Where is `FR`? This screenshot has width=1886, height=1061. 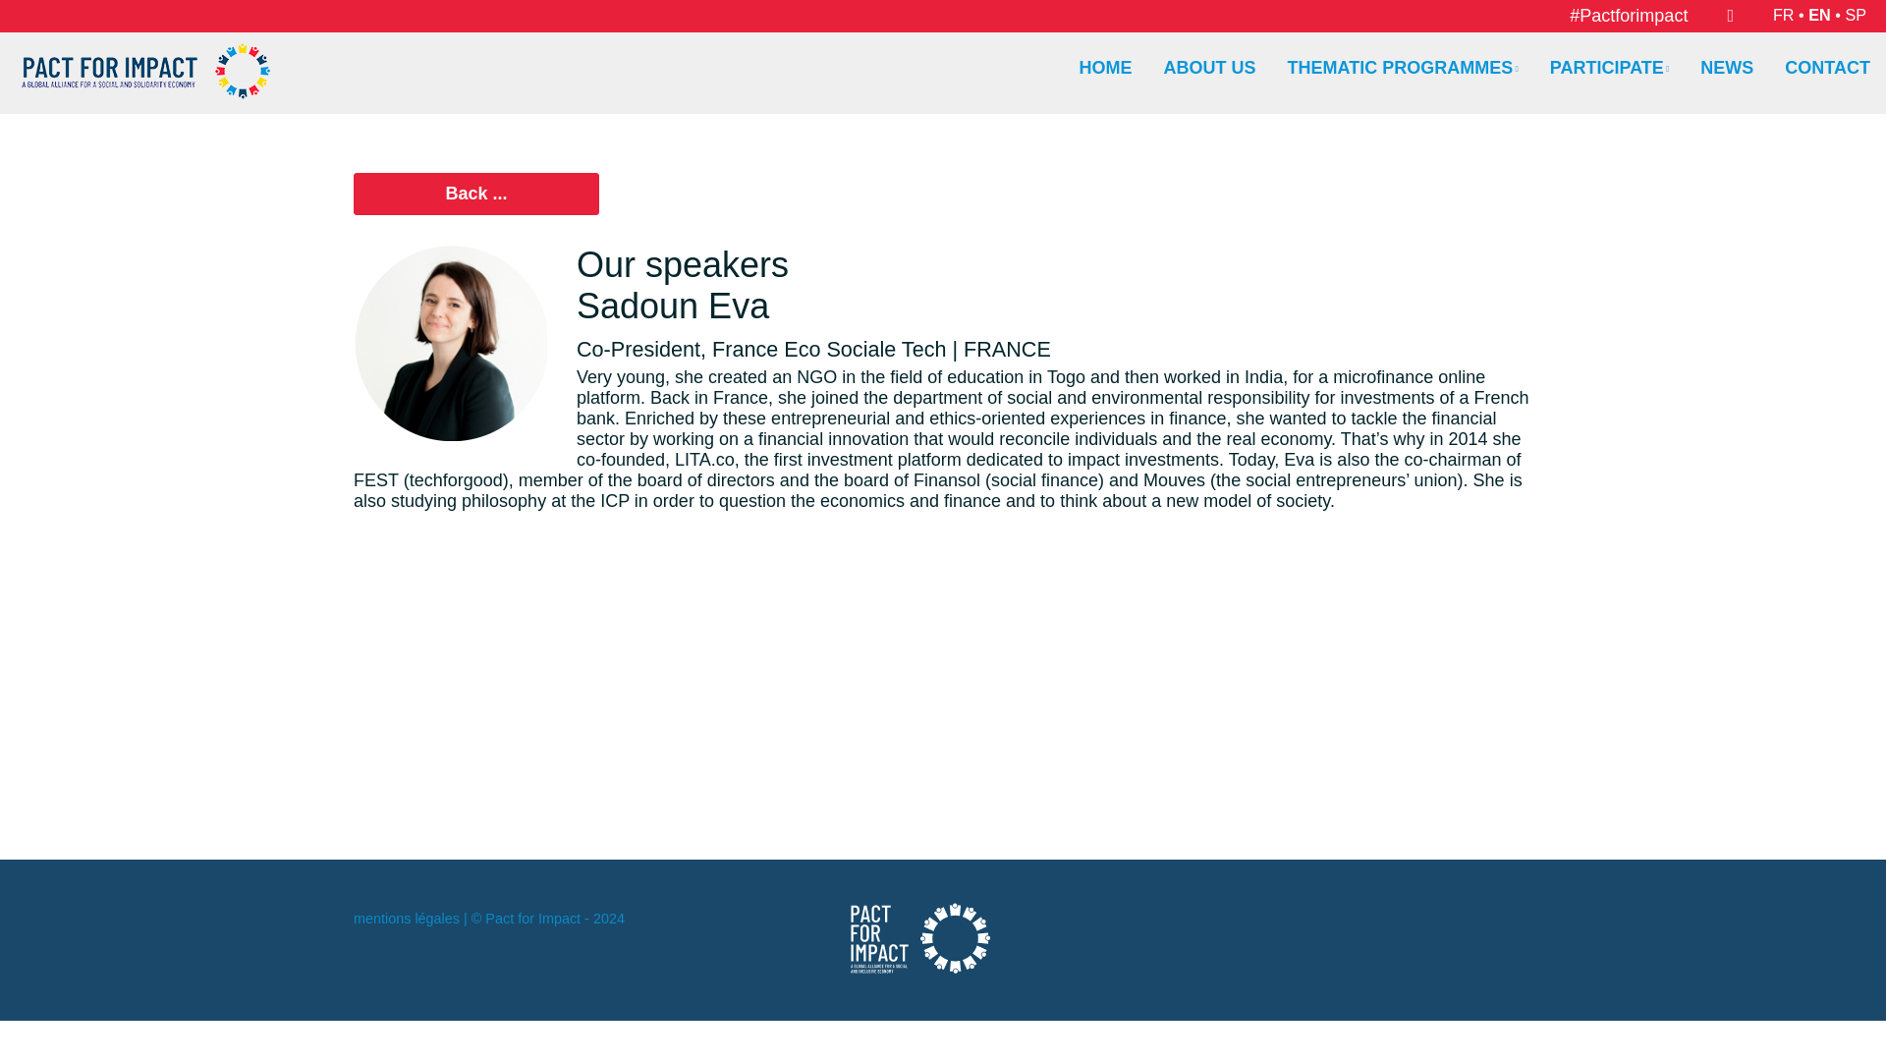
FR is located at coordinates (1784, 14).